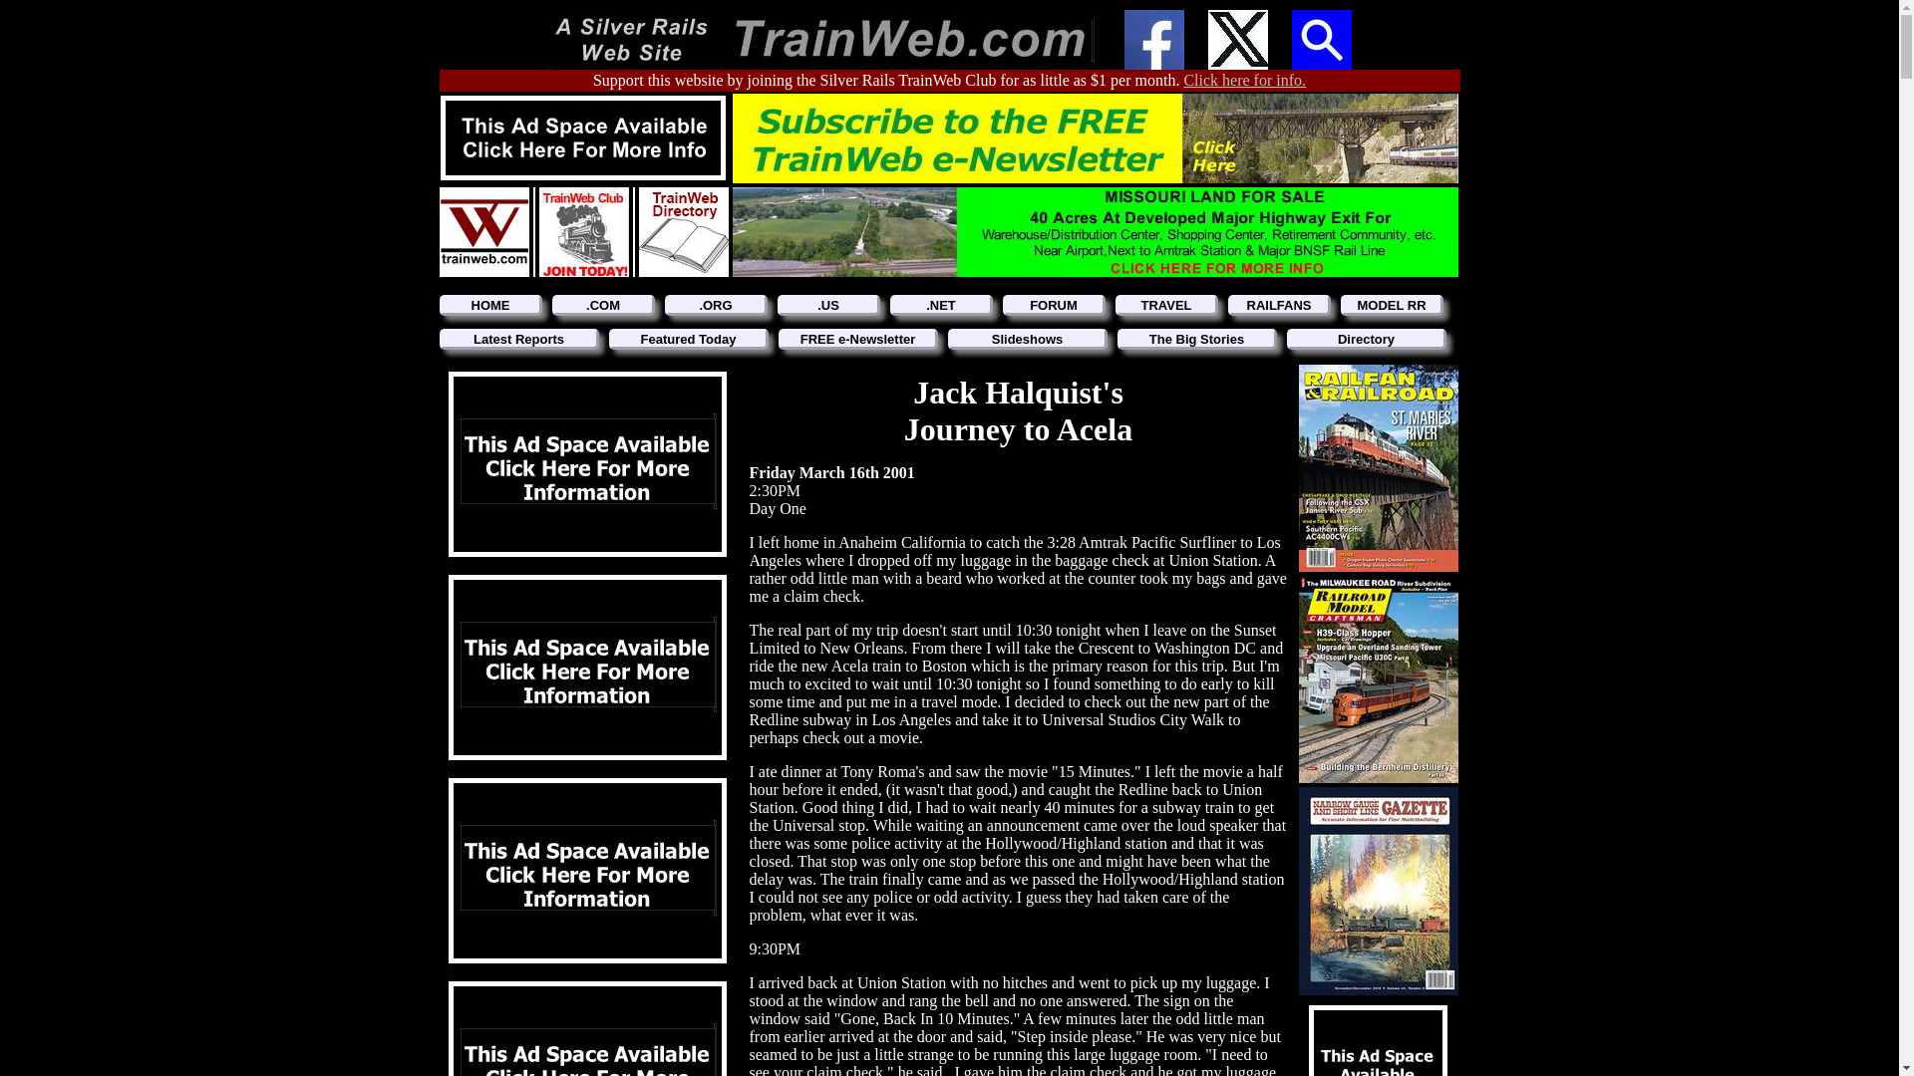 This screenshot has width=1914, height=1076. I want to click on .COM, so click(603, 305).